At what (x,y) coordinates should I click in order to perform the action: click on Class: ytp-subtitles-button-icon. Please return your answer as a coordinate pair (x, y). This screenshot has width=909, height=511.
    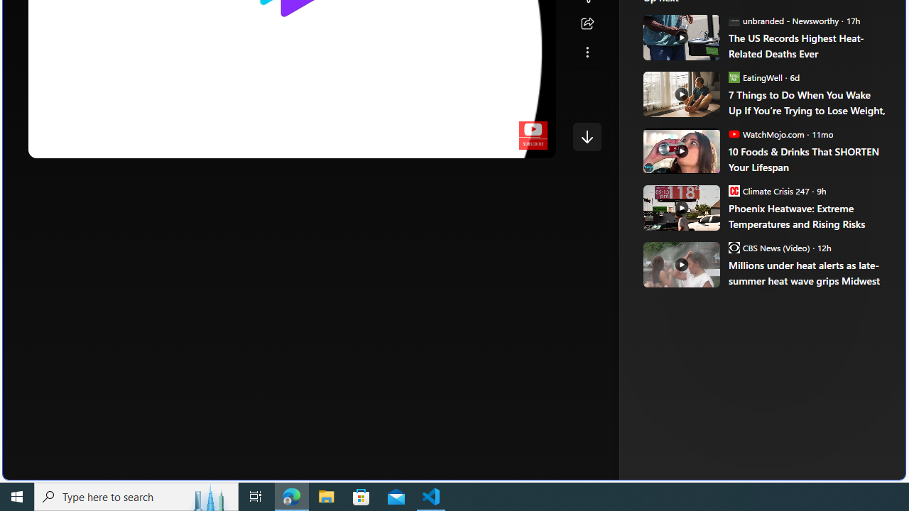
    Looking at the image, I should click on (429, 143).